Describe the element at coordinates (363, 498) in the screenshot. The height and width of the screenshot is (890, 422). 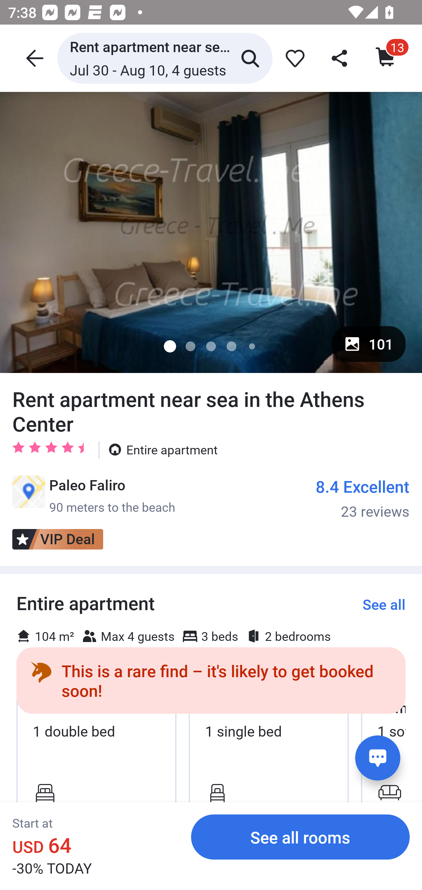
I see `8.4 Excellent 23 reviews` at that location.